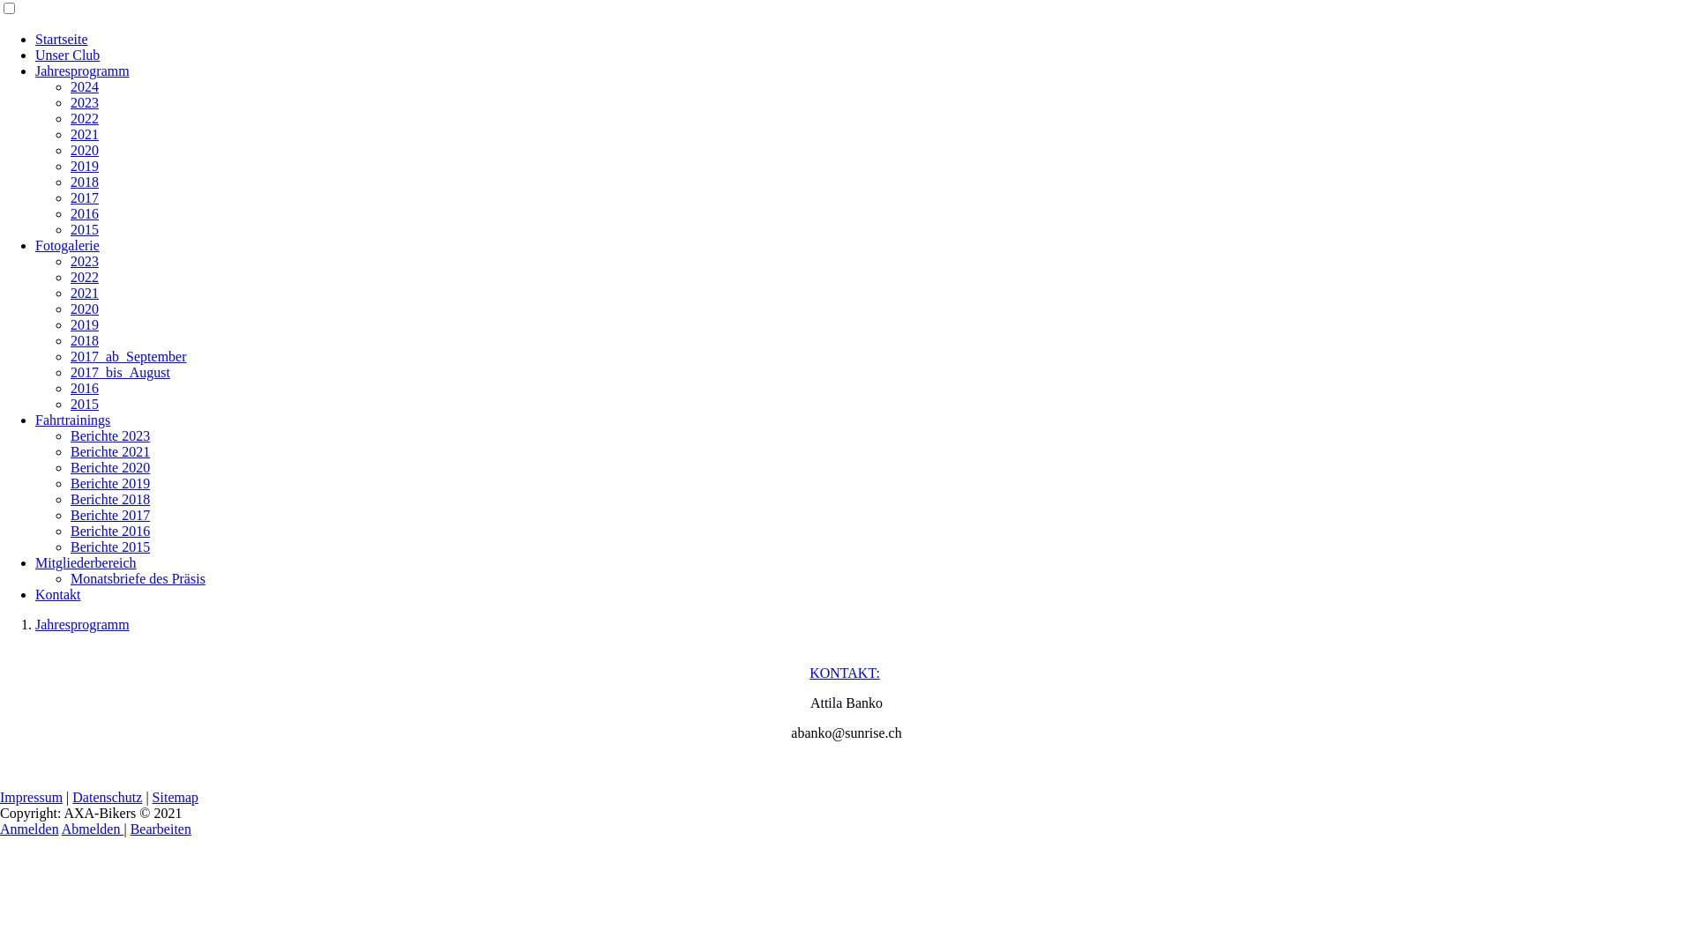 The image size is (1693, 952). I want to click on Berichte 2023, so click(110, 435).